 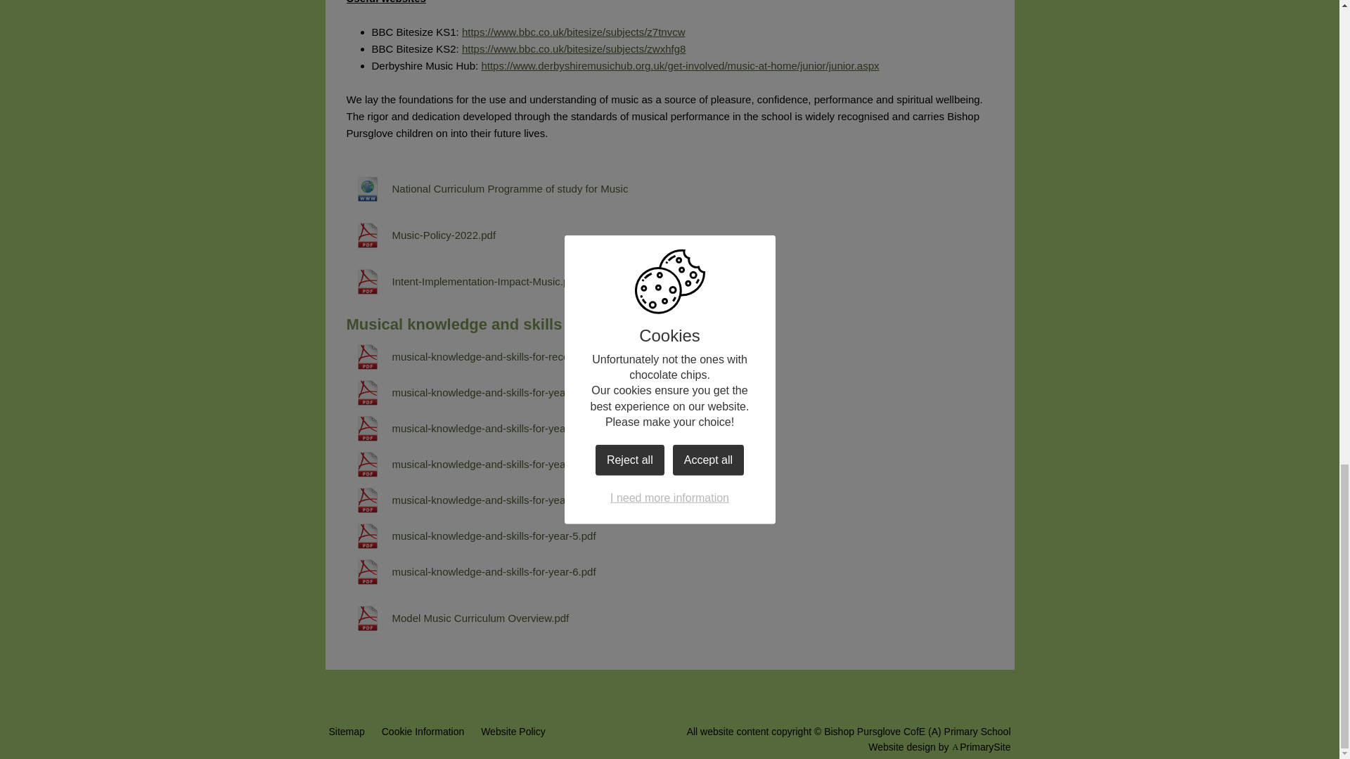 I want to click on National Curriculum Programme of study for Music, so click(x=487, y=188).